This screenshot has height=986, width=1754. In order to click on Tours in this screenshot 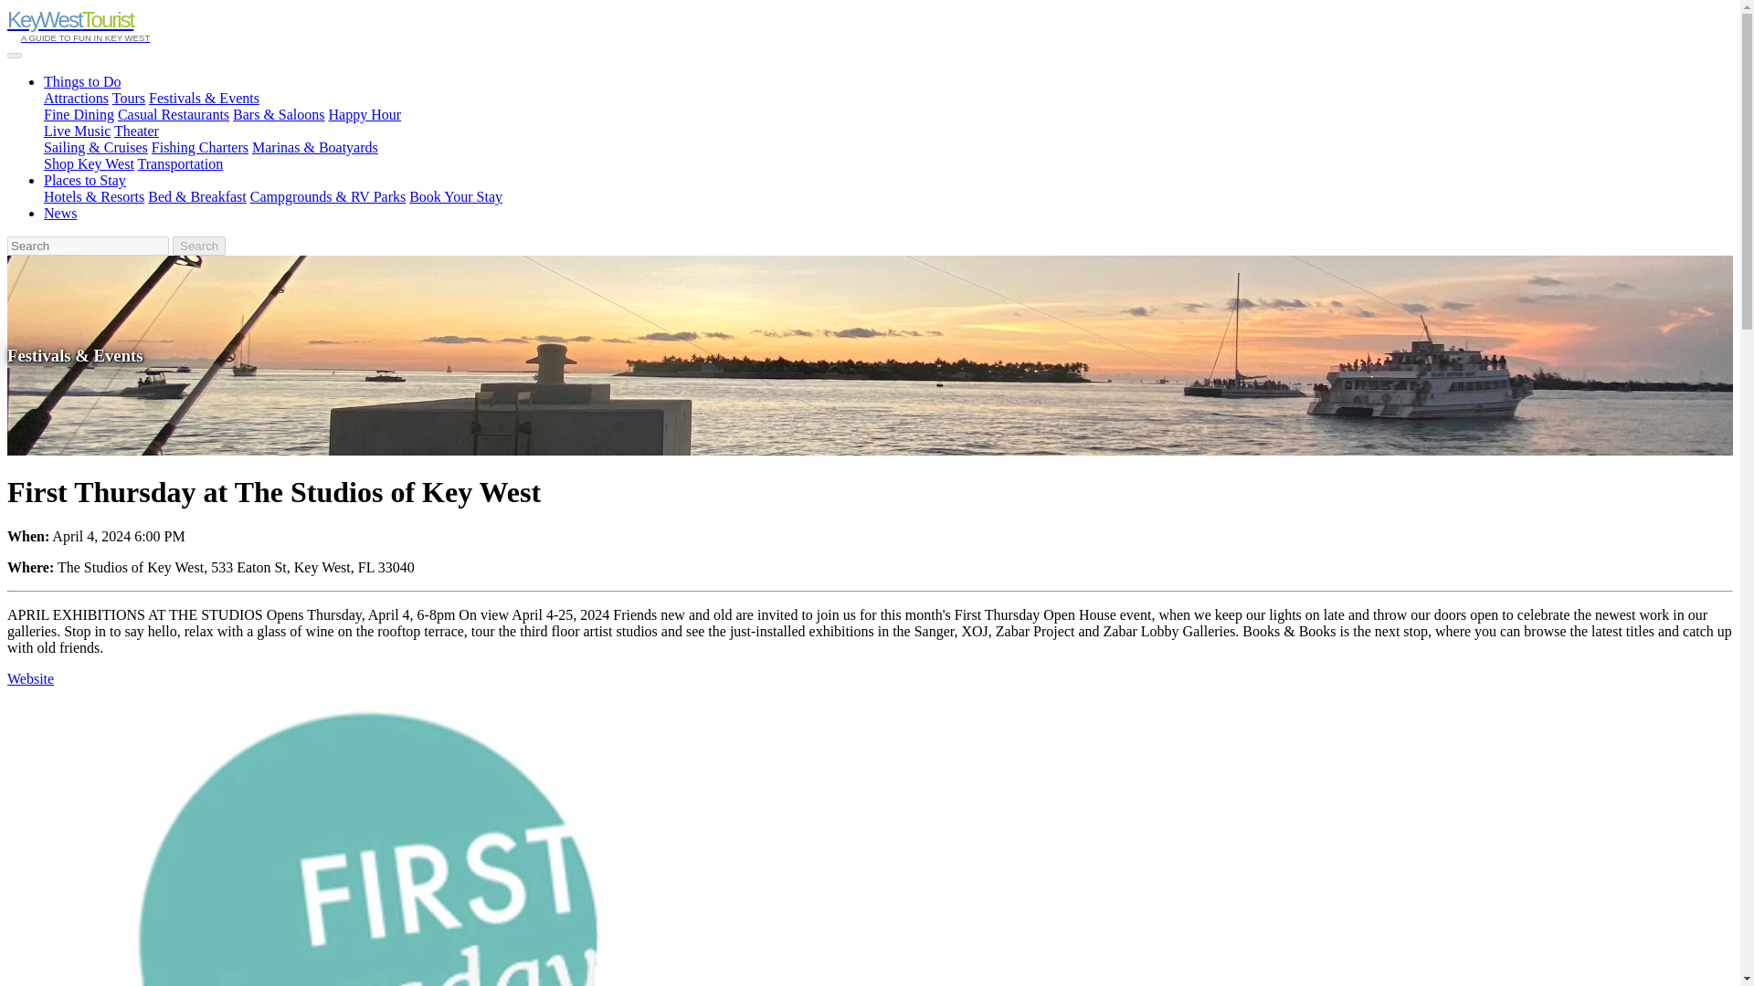, I will do `click(128, 98)`.